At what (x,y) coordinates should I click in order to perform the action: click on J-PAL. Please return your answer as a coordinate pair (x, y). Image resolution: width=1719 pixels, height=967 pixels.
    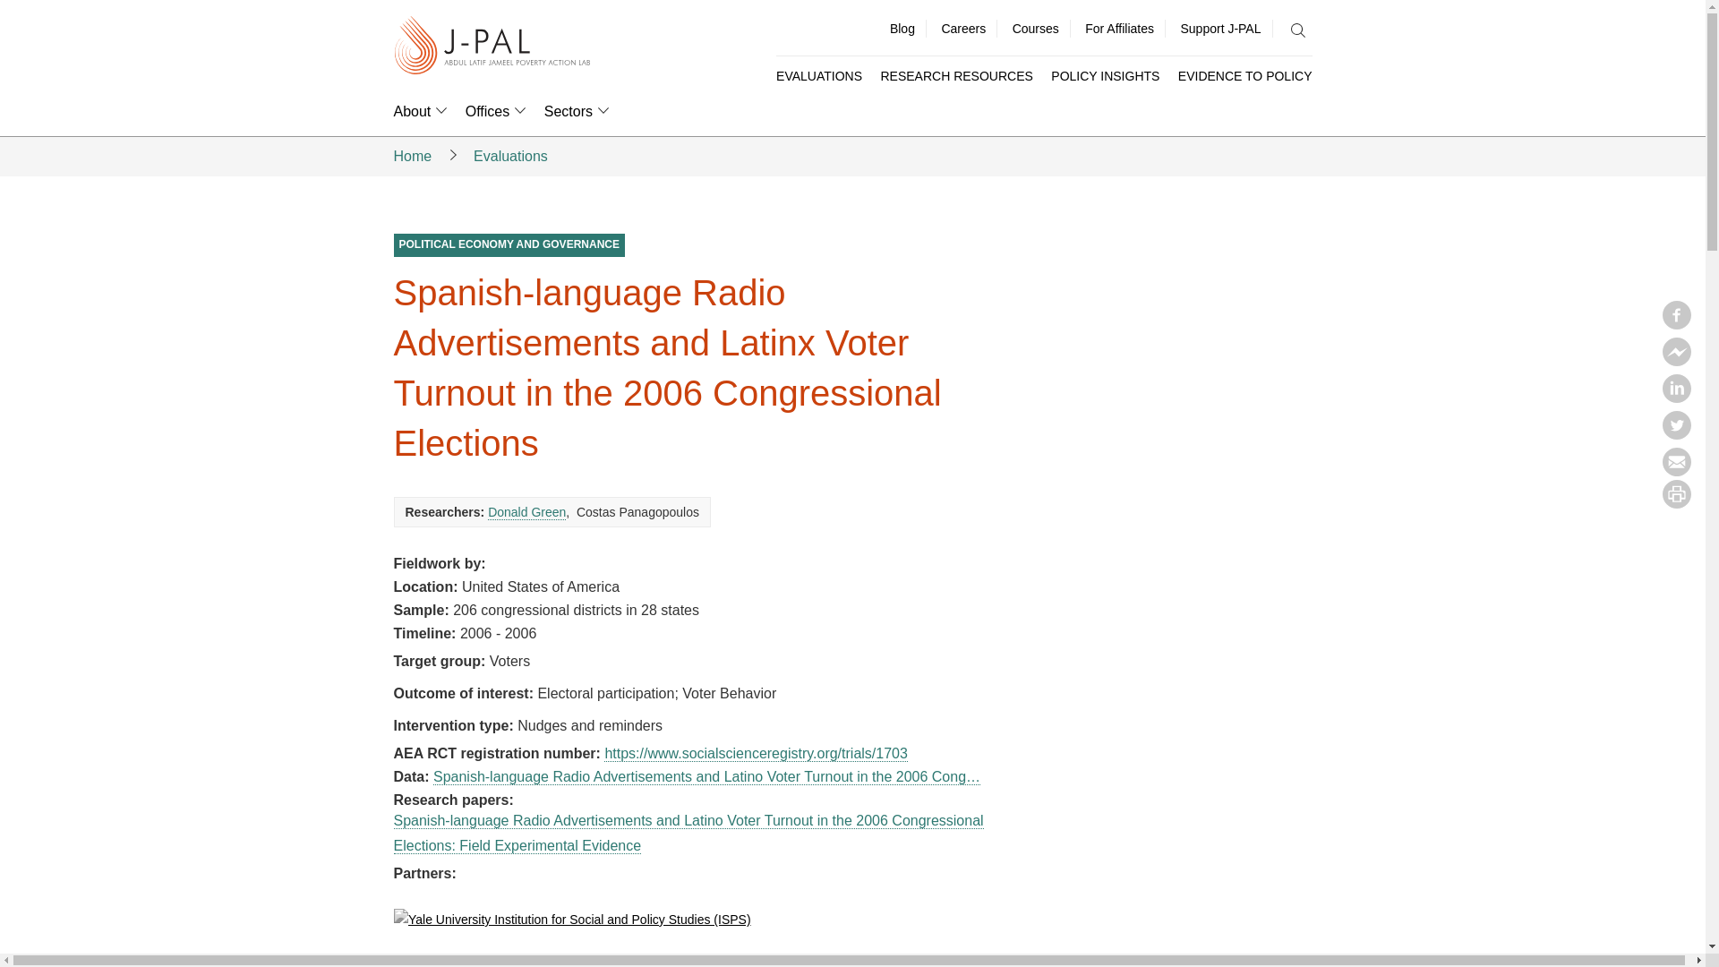
    Looking at the image, I should click on (492, 47).